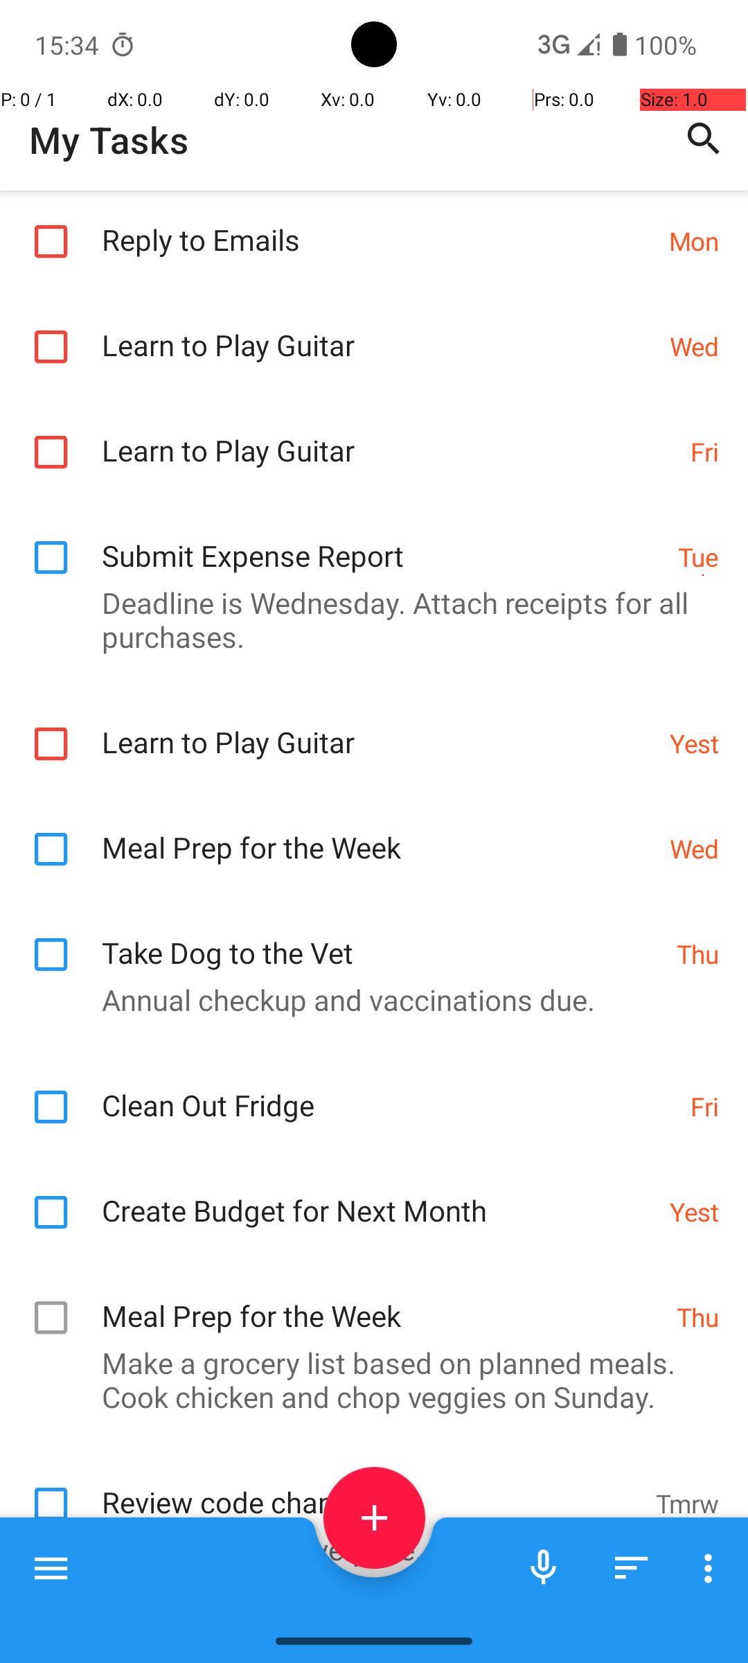 The image size is (748, 1663). What do you see at coordinates (378, 1612) in the screenshot?
I see `Research Vacation Destinations` at bounding box center [378, 1612].